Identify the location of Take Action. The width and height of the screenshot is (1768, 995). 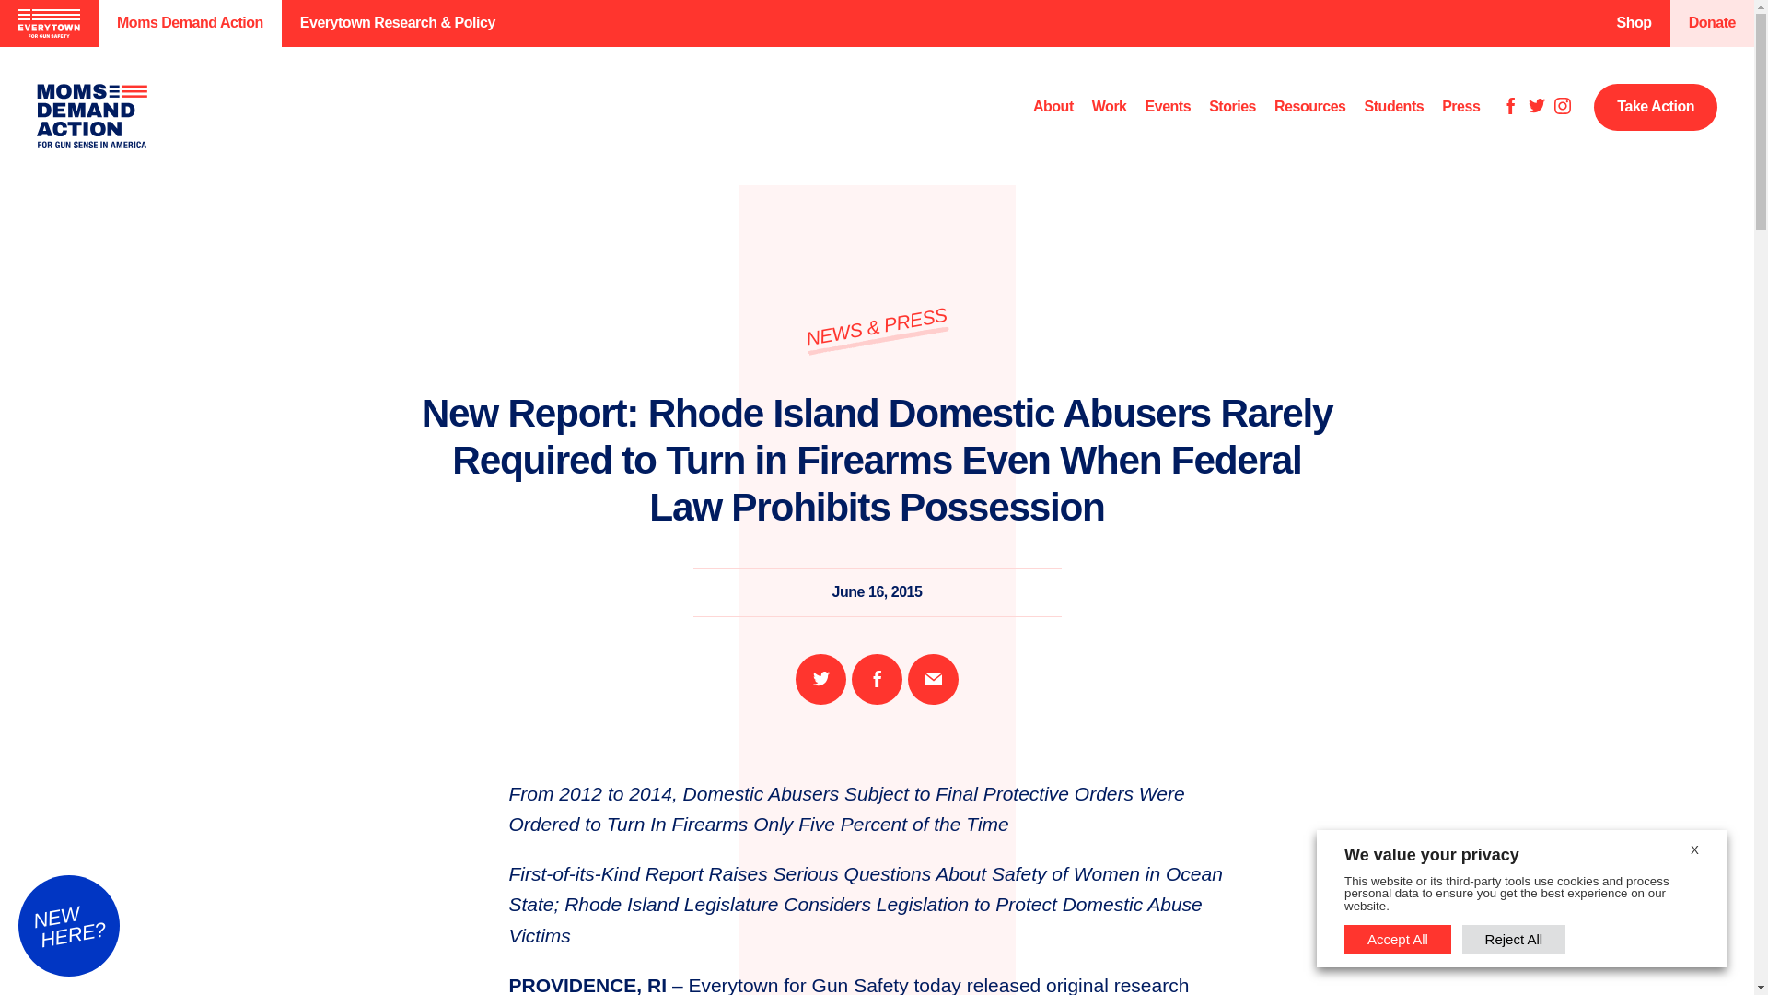
(1656, 107).